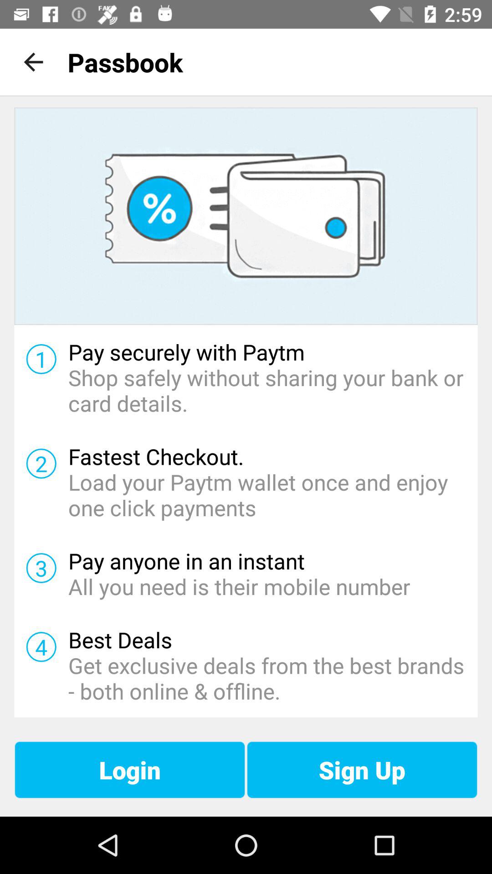  Describe the element at coordinates (129, 770) in the screenshot. I see `choose item to the left of sign up` at that location.